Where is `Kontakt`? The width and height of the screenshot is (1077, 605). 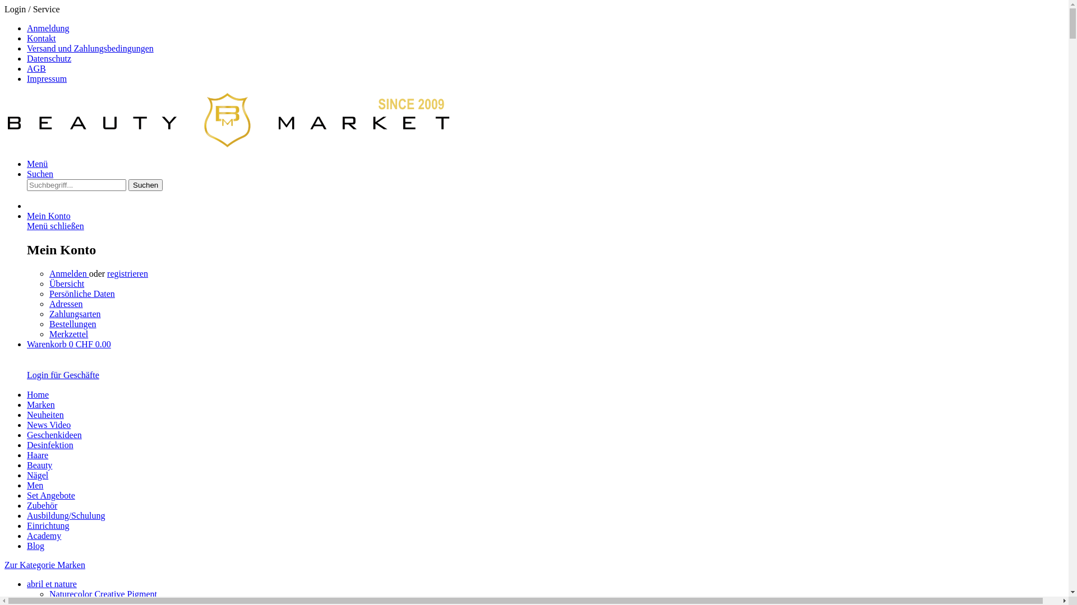 Kontakt is located at coordinates (42, 38).